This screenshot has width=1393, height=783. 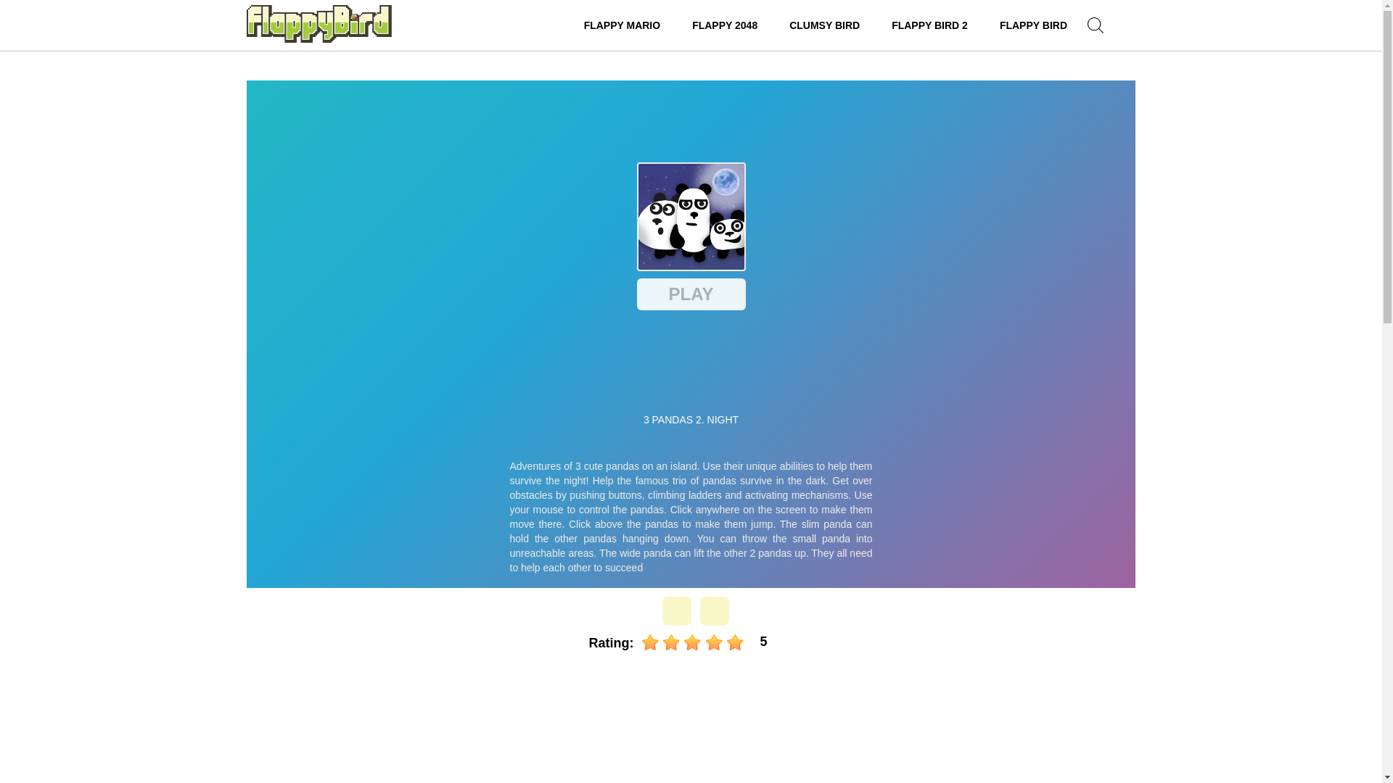 What do you see at coordinates (714, 642) in the screenshot?
I see `good` at bounding box center [714, 642].